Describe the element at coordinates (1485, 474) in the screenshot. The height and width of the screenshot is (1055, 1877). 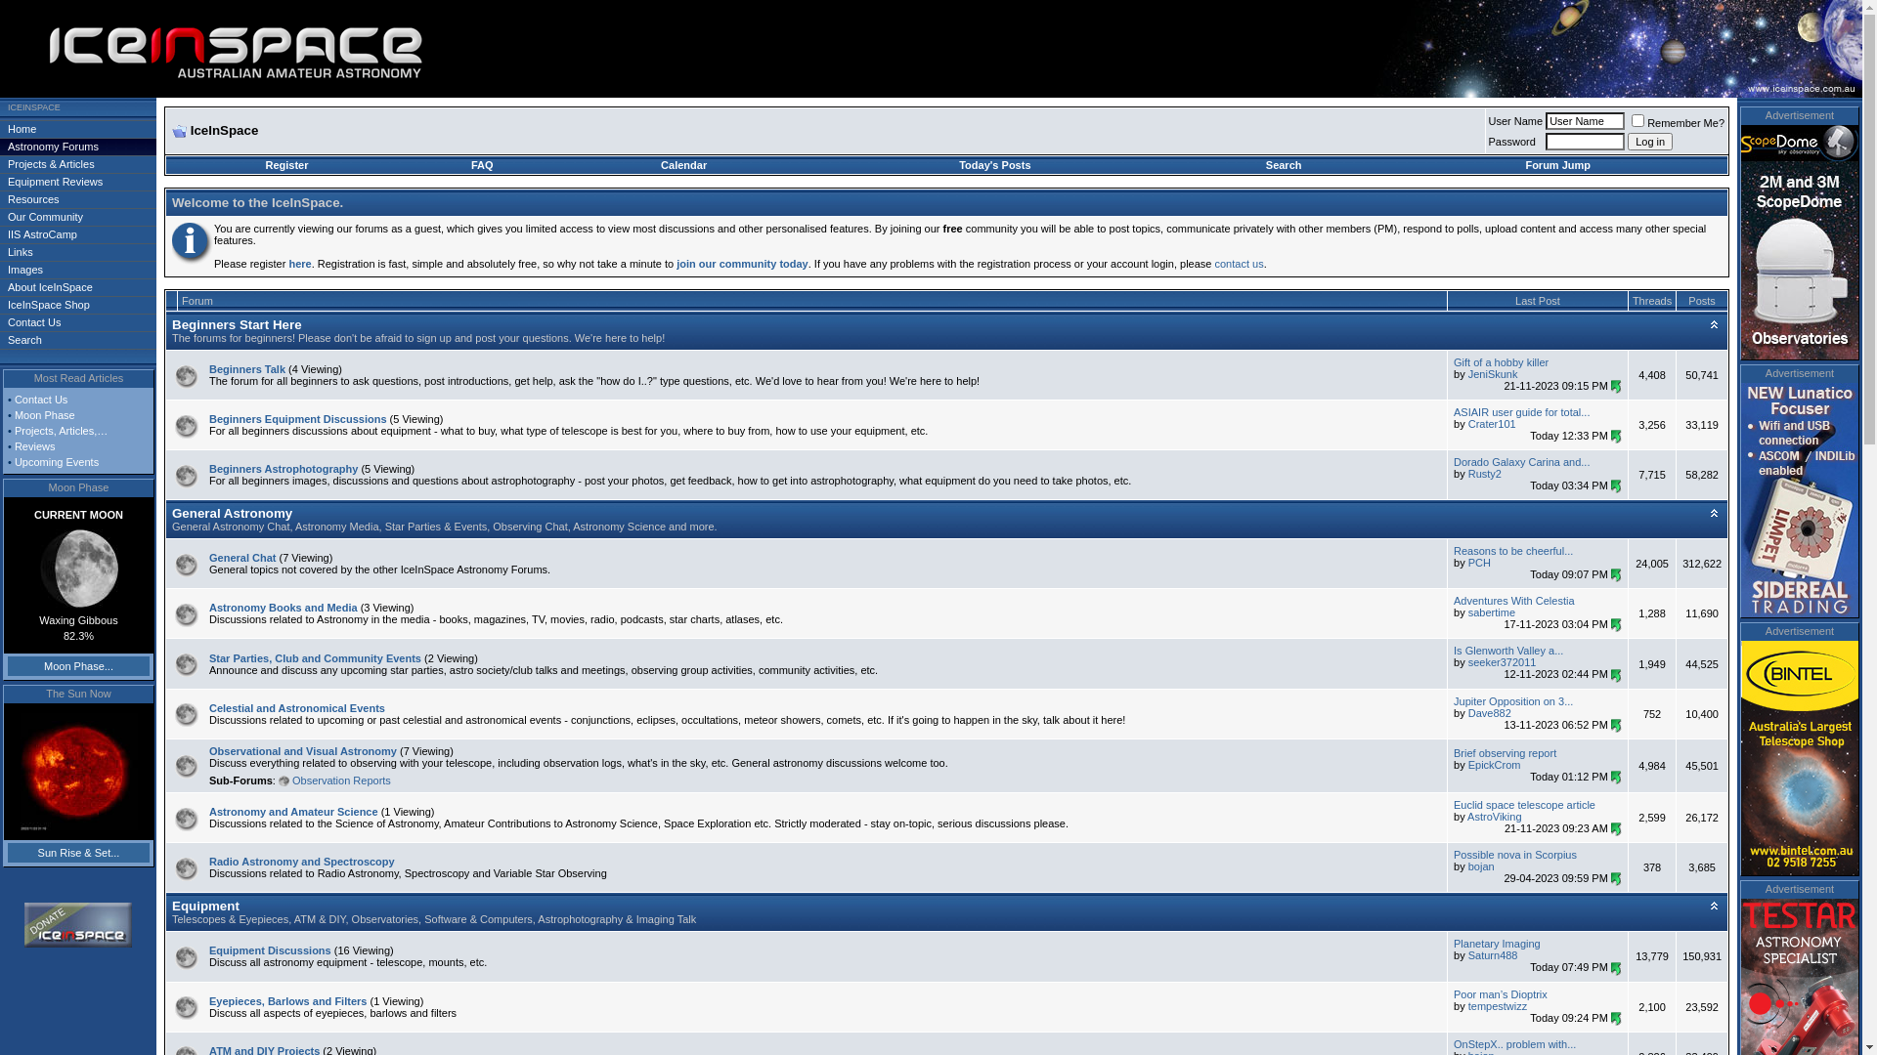
I see `Rusty2` at that location.